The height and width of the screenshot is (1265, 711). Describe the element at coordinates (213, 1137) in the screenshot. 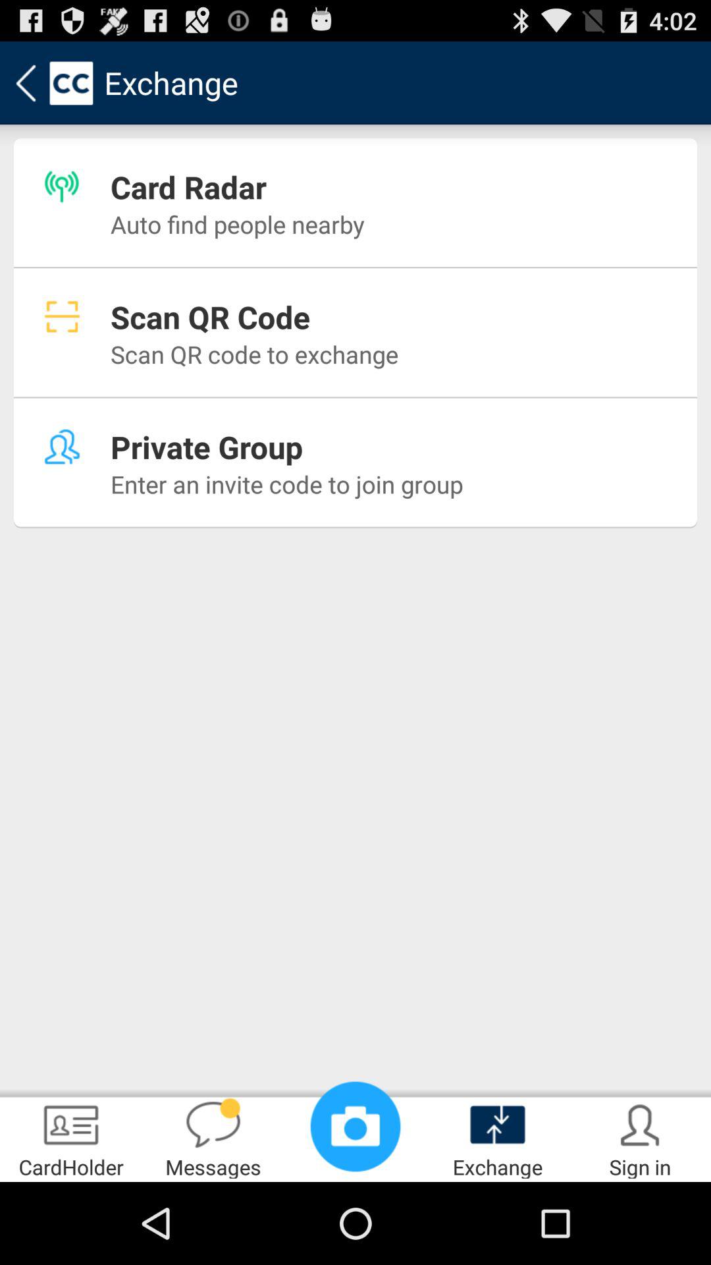

I see `click app next to the cardholder app` at that location.